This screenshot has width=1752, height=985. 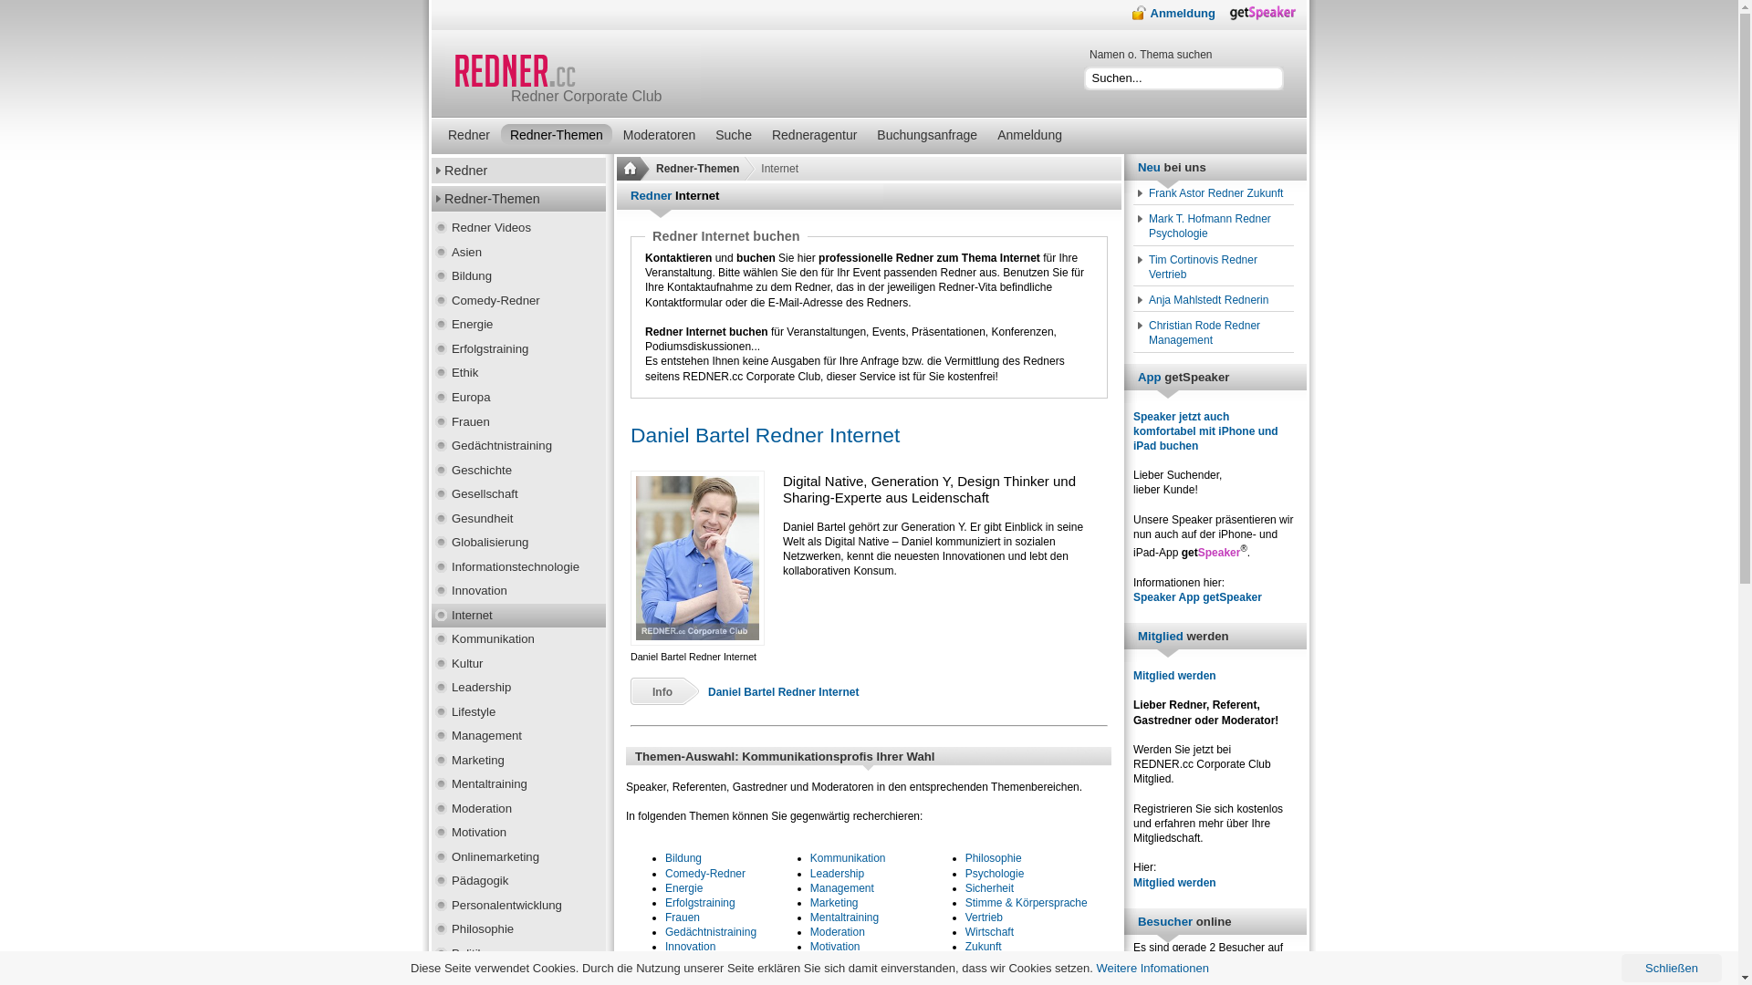 I want to click on Speaker jetzt auch komfortabel mit iPhone und iPad buchen, so click(x=1206, y=431).